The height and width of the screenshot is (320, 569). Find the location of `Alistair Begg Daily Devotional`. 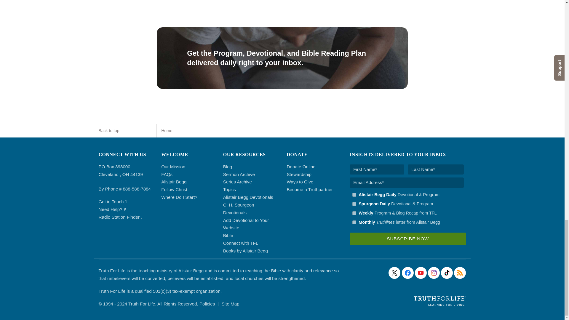

Alistair Begg Daily Devotional is located at coordinates (354, 195).